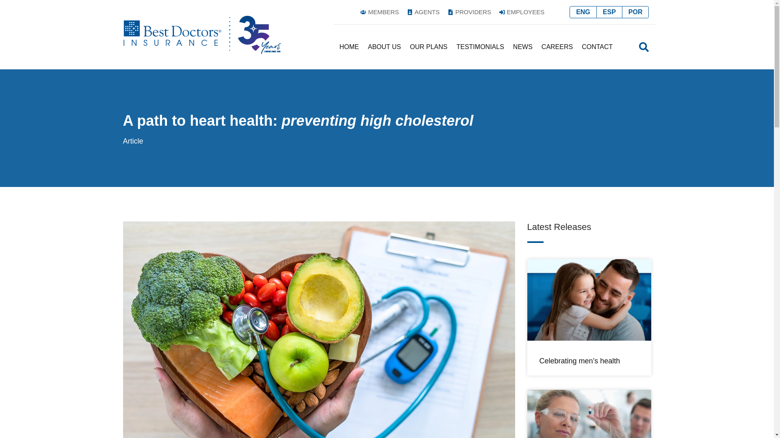 This screenshot has width=780, height=438. What do you see at coordinates (635, 12) in the screenshot?
I see `POR` at bounding box center [635, 12].